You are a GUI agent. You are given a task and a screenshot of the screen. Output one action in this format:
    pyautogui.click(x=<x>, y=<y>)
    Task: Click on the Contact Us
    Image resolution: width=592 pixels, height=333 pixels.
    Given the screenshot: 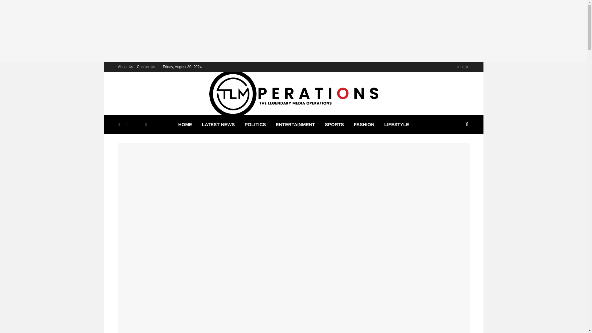 What is the action you would take?
    pyautogui.click(x=146, y=67)
    